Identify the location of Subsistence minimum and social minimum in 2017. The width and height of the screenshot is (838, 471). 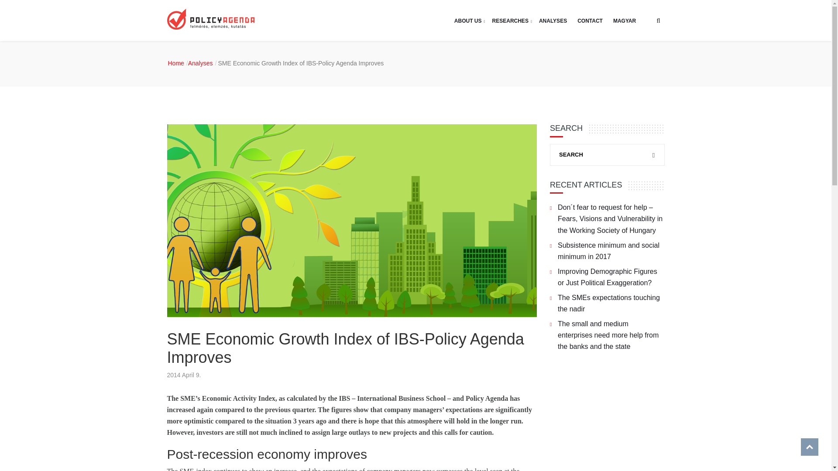
(611, 251).